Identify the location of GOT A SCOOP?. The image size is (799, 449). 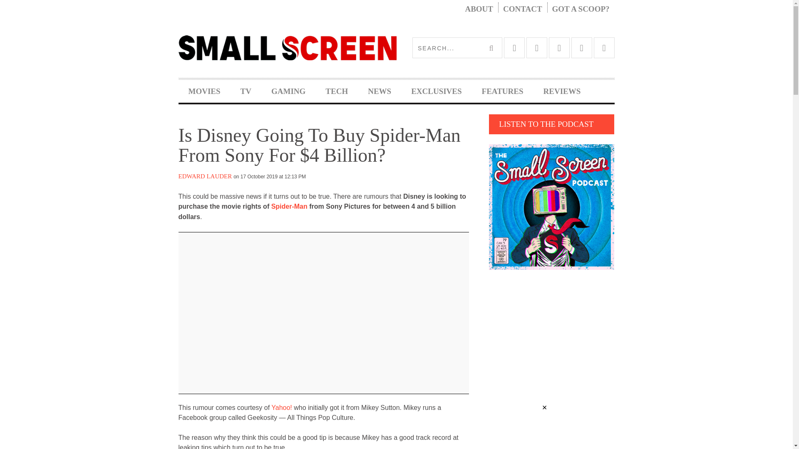
(581, 9).